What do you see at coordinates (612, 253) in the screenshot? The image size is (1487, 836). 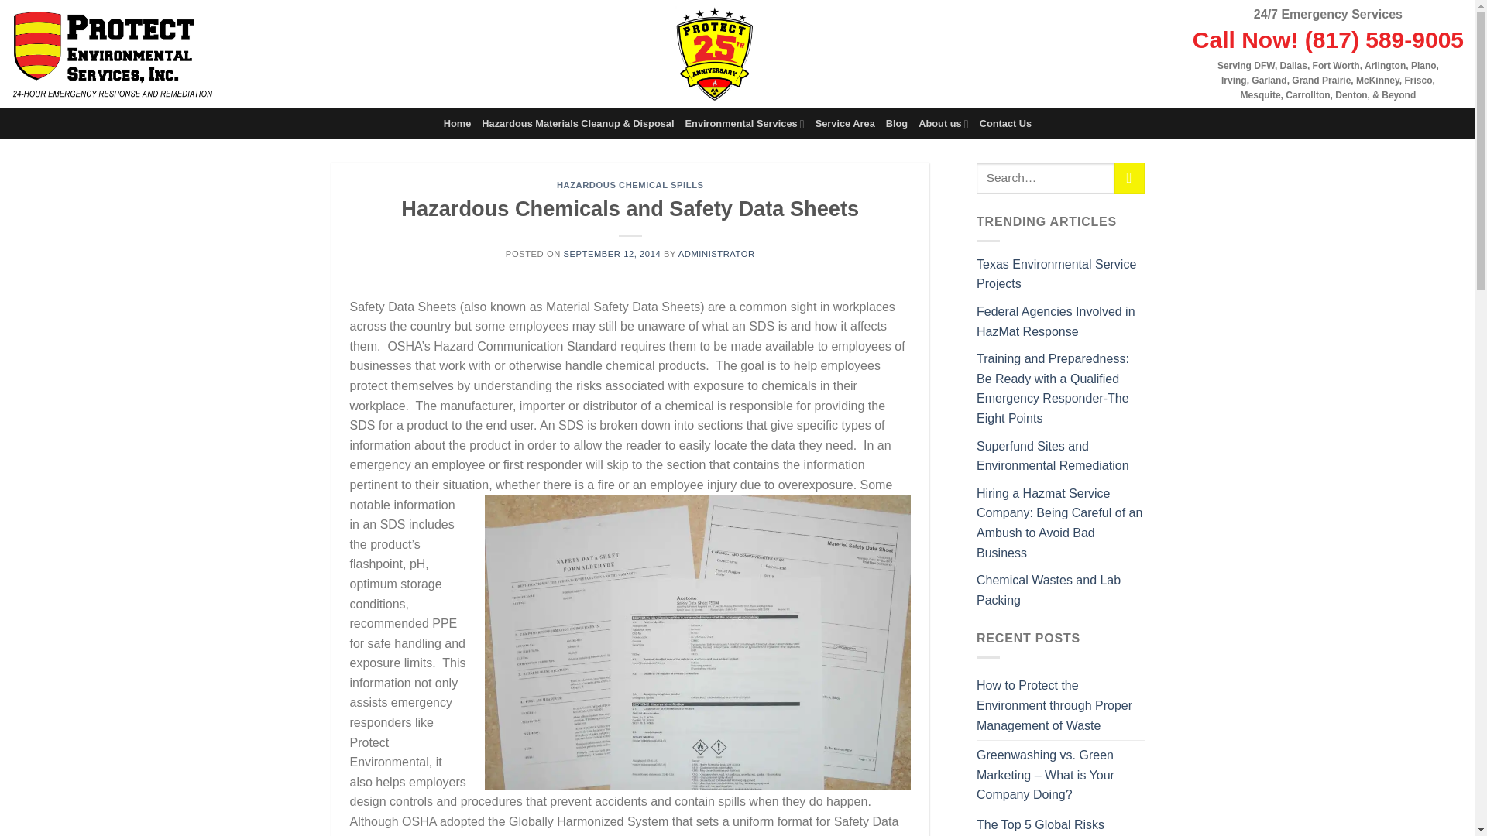 I see `SEPTEMBER 12, 2014` at bounding box center [612, 253].